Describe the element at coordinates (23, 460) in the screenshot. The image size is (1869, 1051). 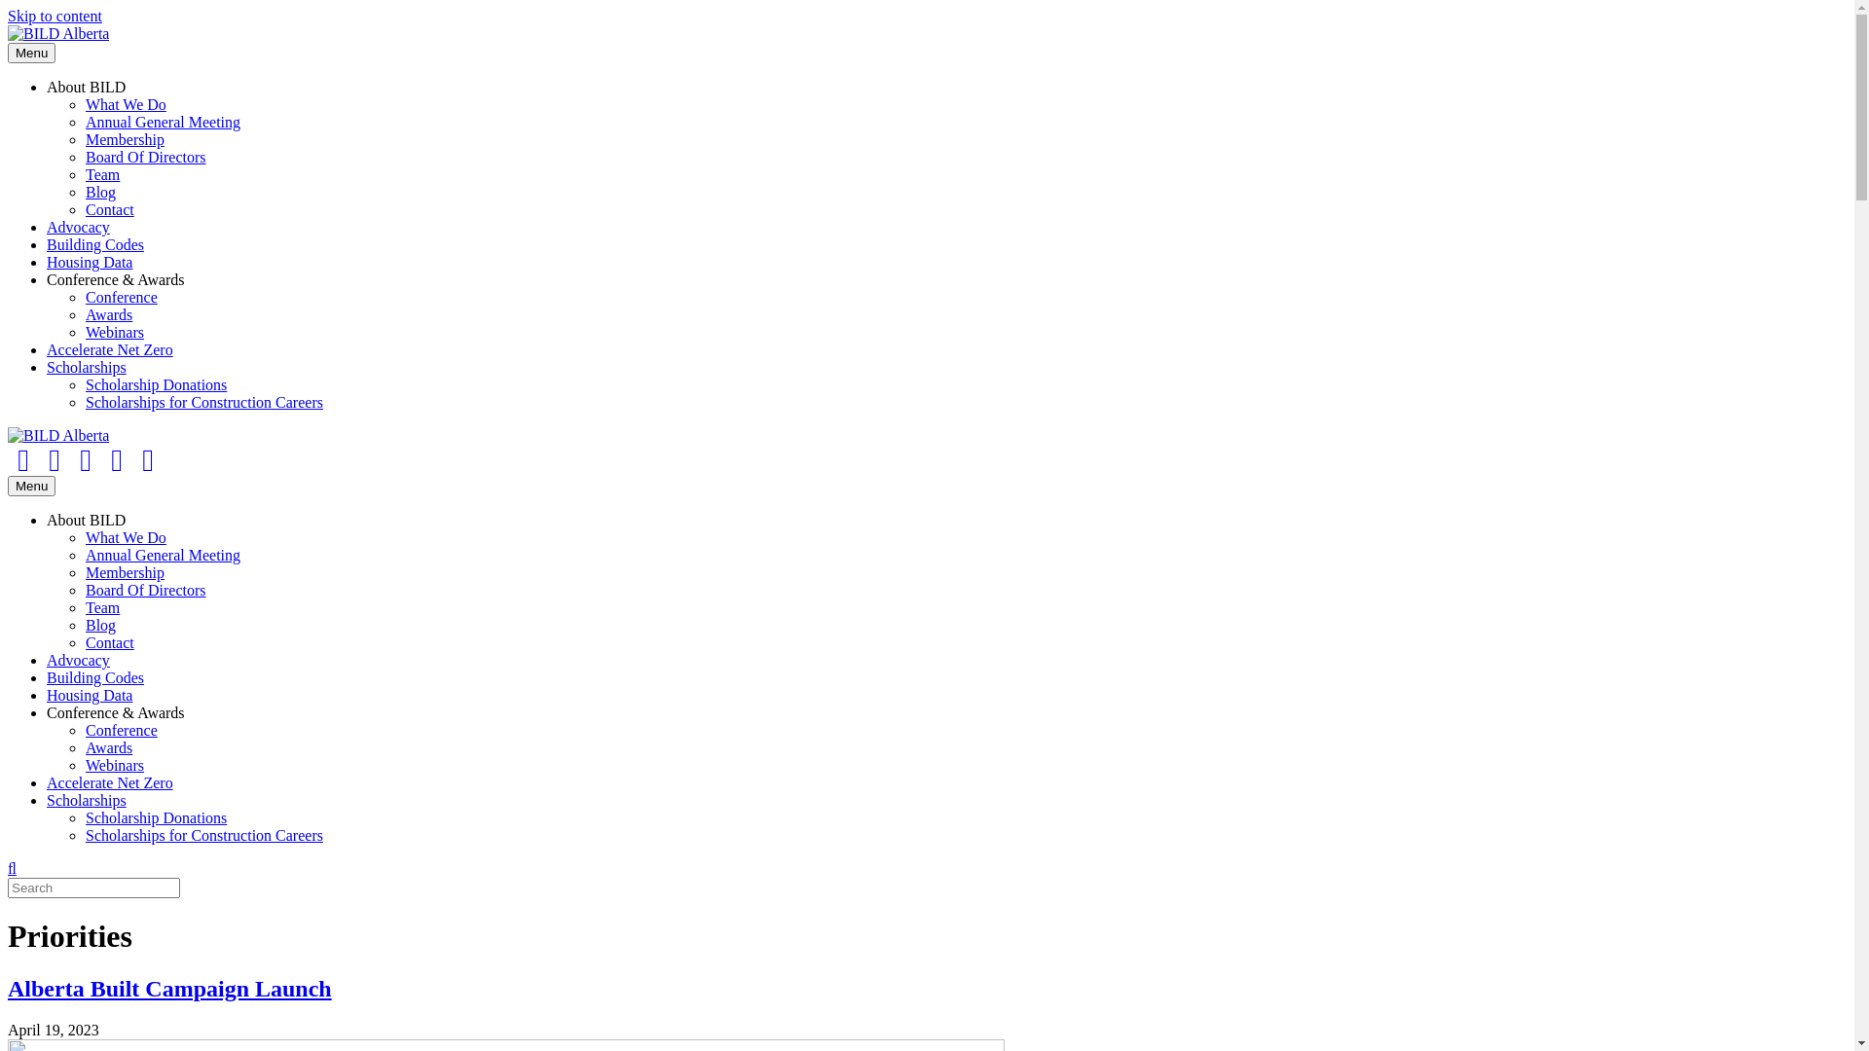
I see `Facebook` at that location.